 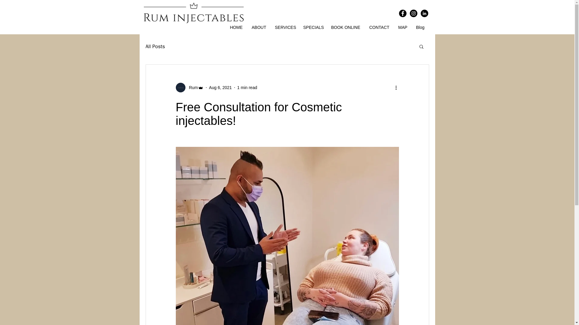 What do you see at coordinates (403, 27) in the screenshot?
I see `MAP` at bounding box center [403, 27].